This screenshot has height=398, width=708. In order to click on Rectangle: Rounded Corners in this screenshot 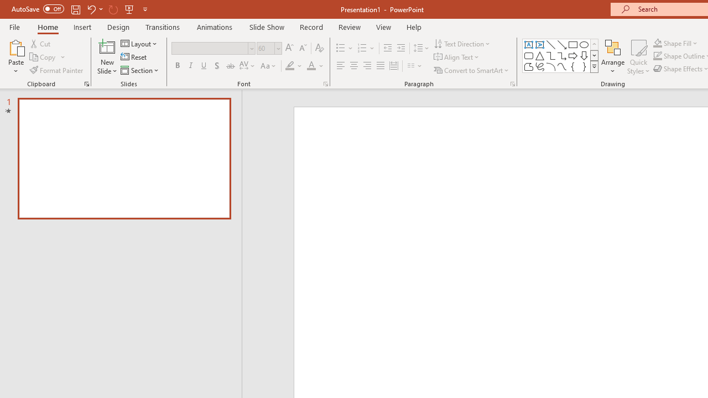, I will do `click(529, 55)`.